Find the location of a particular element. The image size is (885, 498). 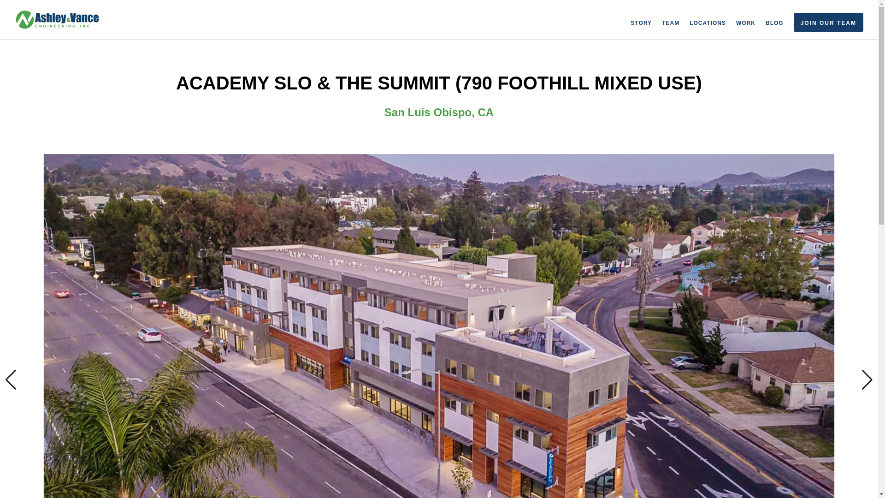

BLOG is located at coordinates (774, 30).